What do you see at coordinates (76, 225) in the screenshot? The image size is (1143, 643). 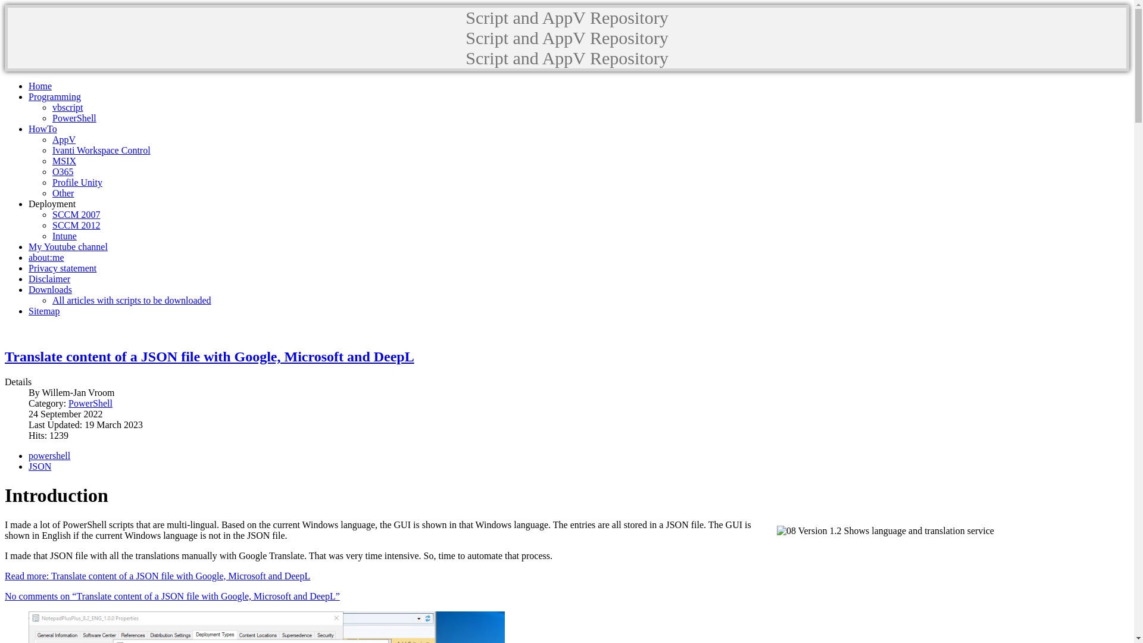 I see `SCCM 2012` at bounding box center [76, 225].